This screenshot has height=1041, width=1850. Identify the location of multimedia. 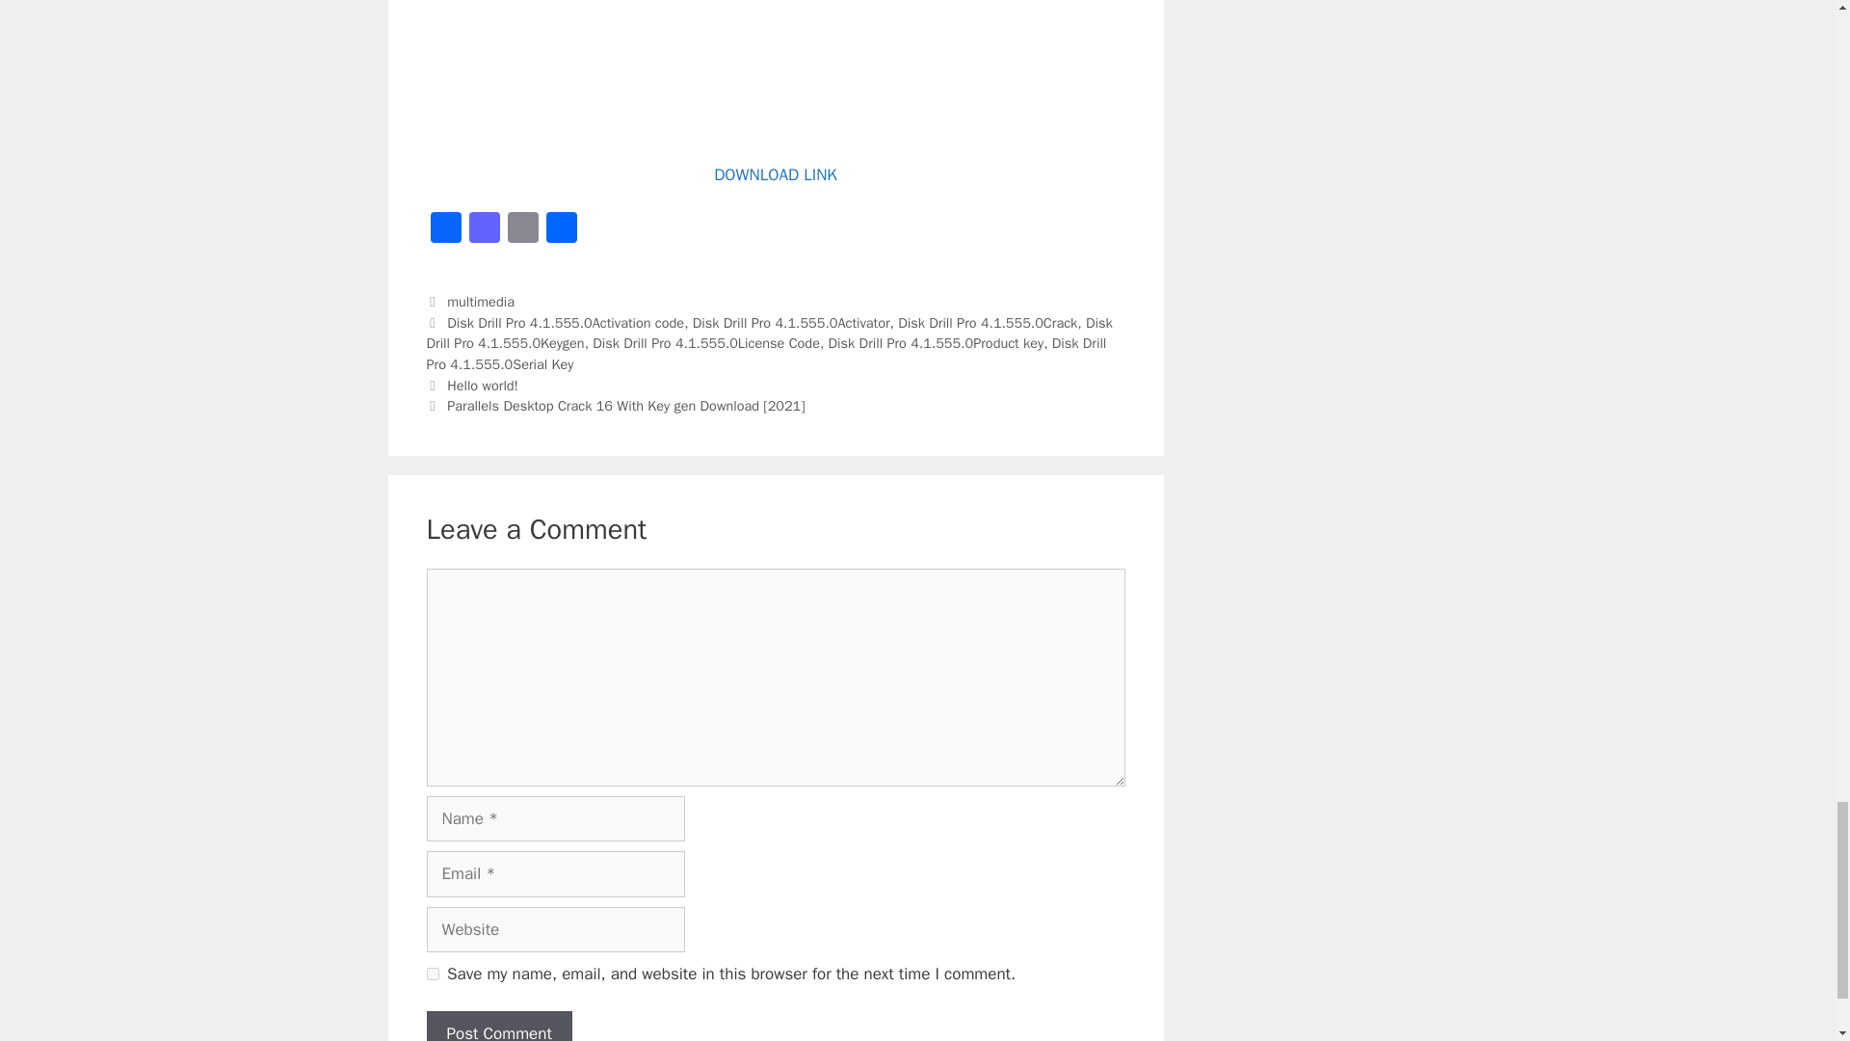
(480, 301).